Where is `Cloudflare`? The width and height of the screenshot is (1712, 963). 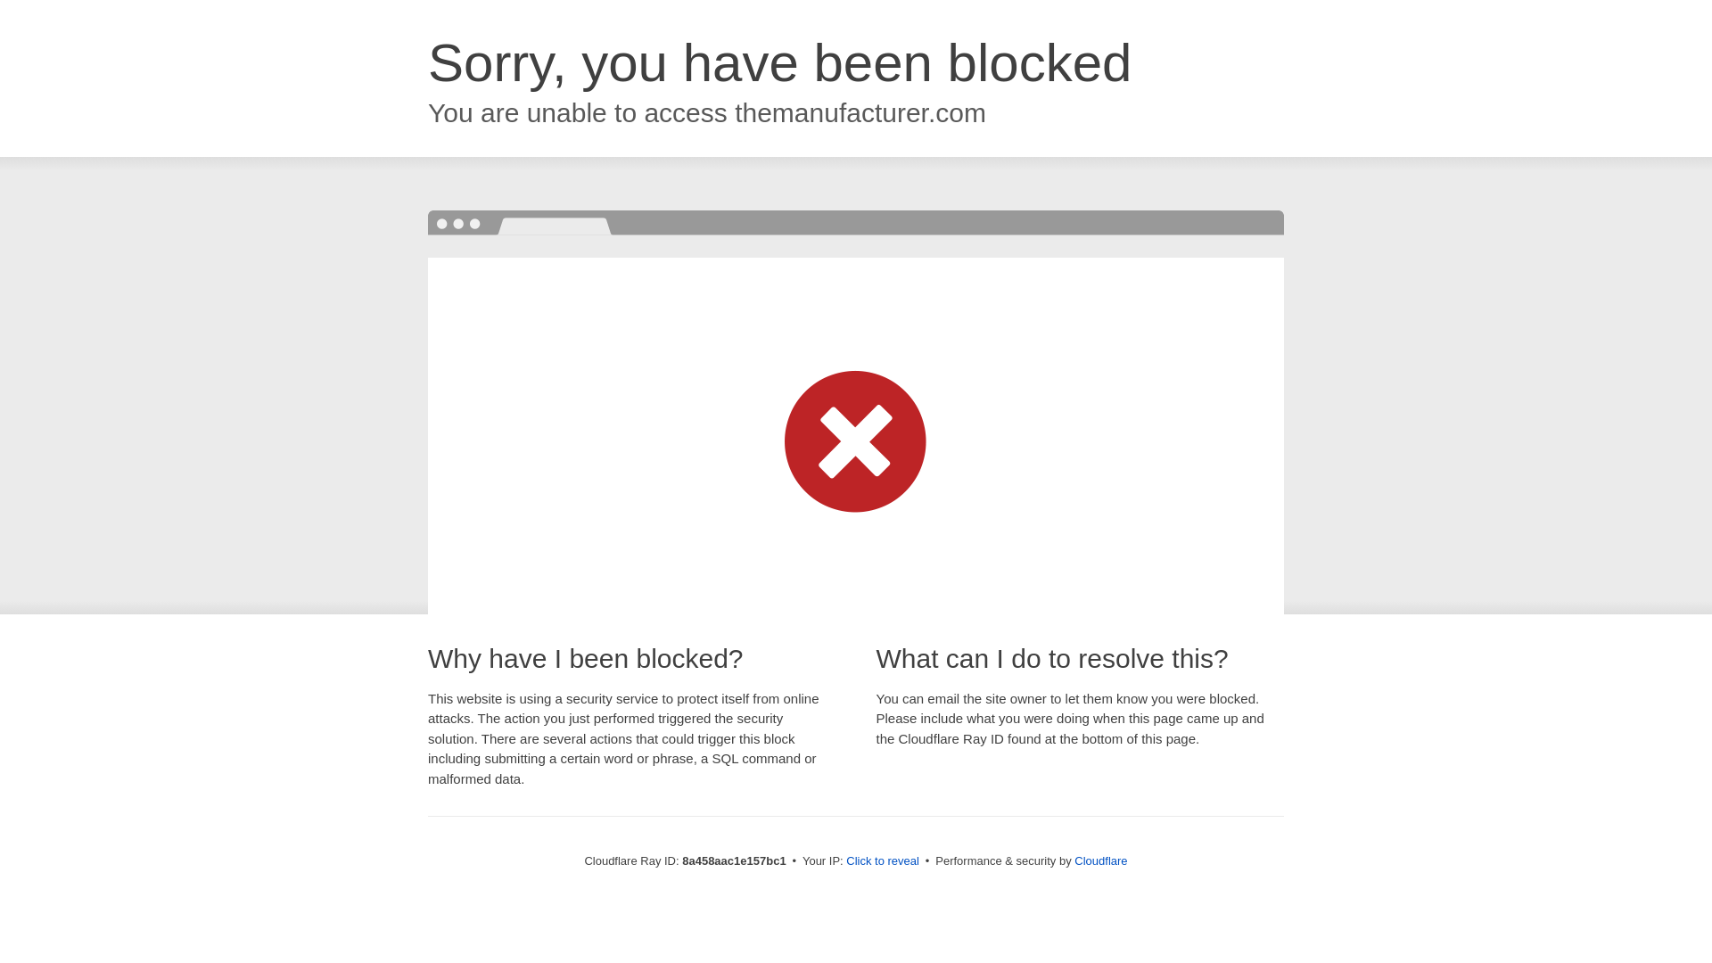
Cloudflare is located at coordinates (1100, 860).